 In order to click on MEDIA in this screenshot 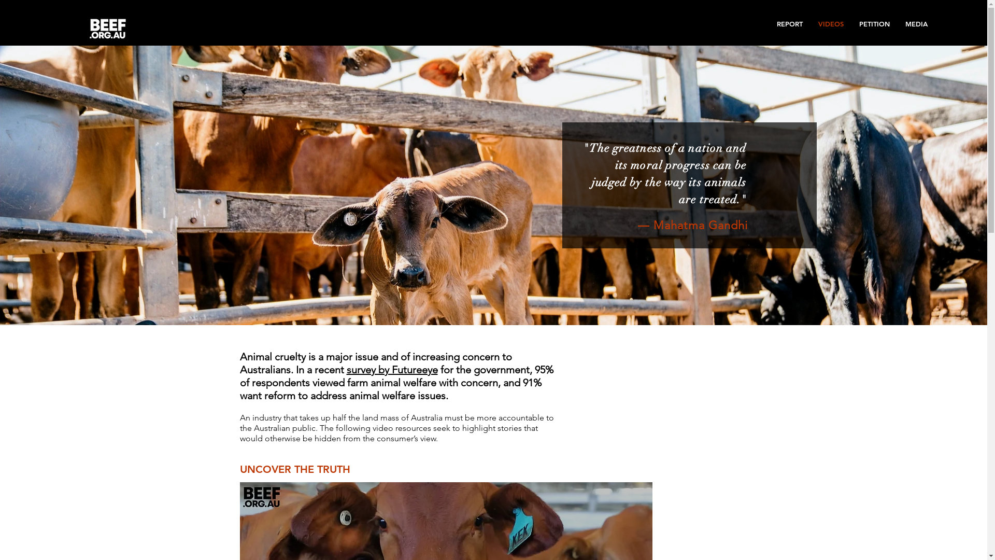, I will do `click(916, 24)`.